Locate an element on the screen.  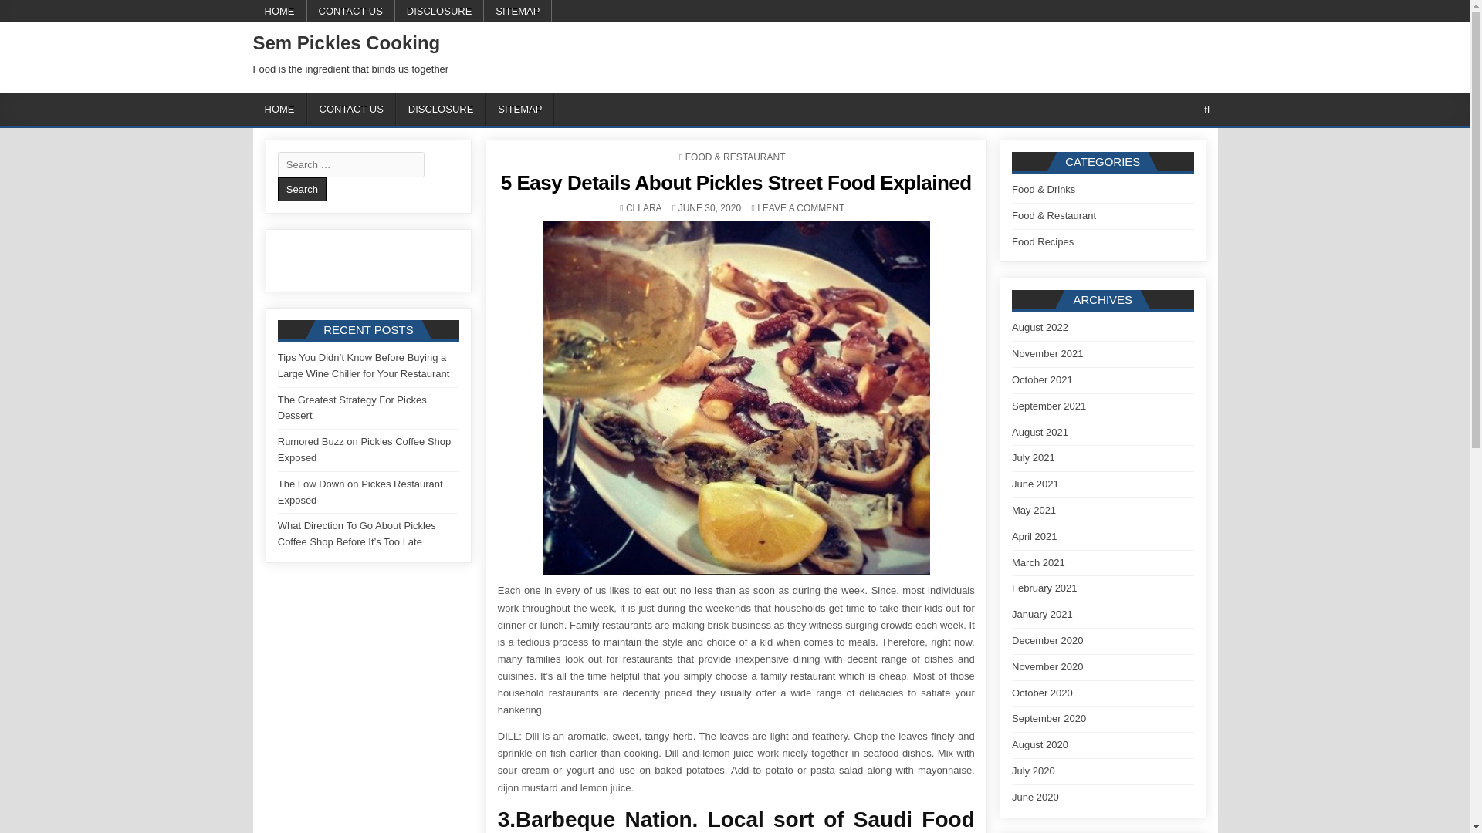
Rumored Buzz on Pickles Coffee Shop Exposed is located at coordinates (364, 449).